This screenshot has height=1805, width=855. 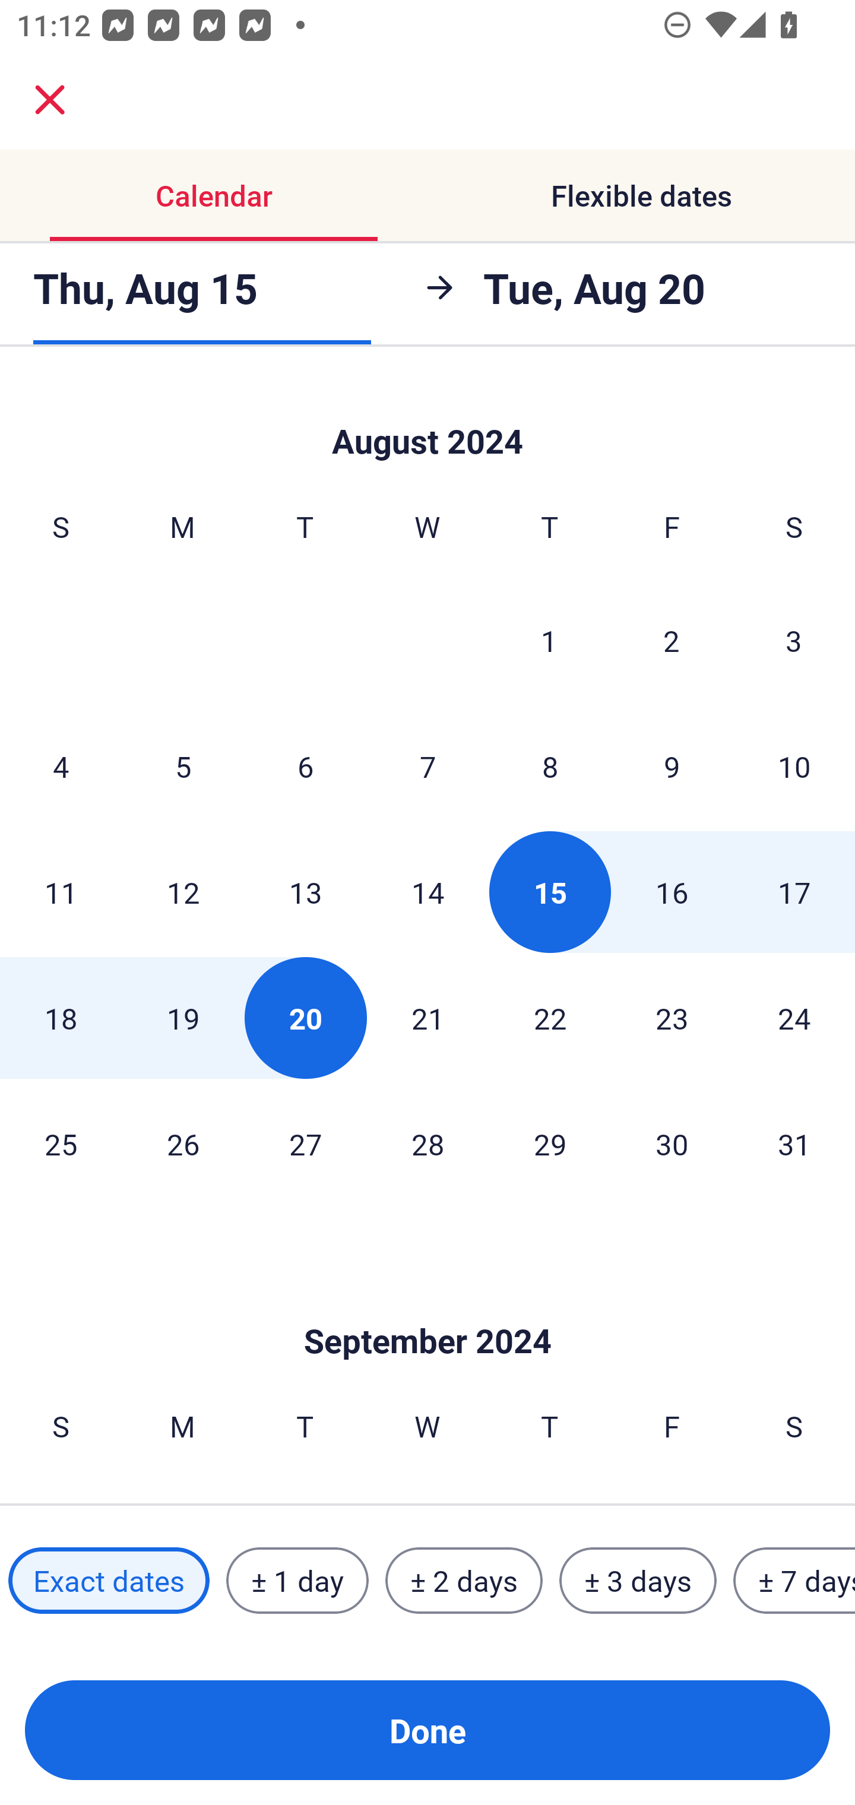 I want to click on 9 Friday, August 9, 2024, so click(x=672, y=766).